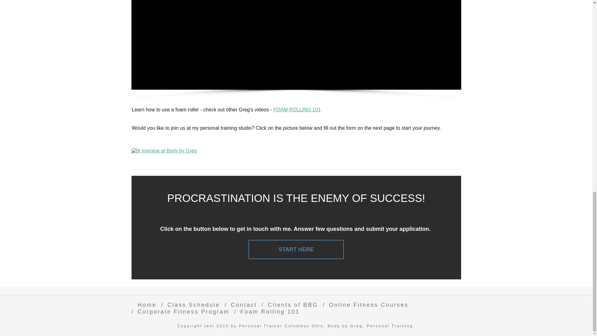 This screenshot has height=336, width=597. I want to click on FOAM ROLLING 101, so click(297, 110).